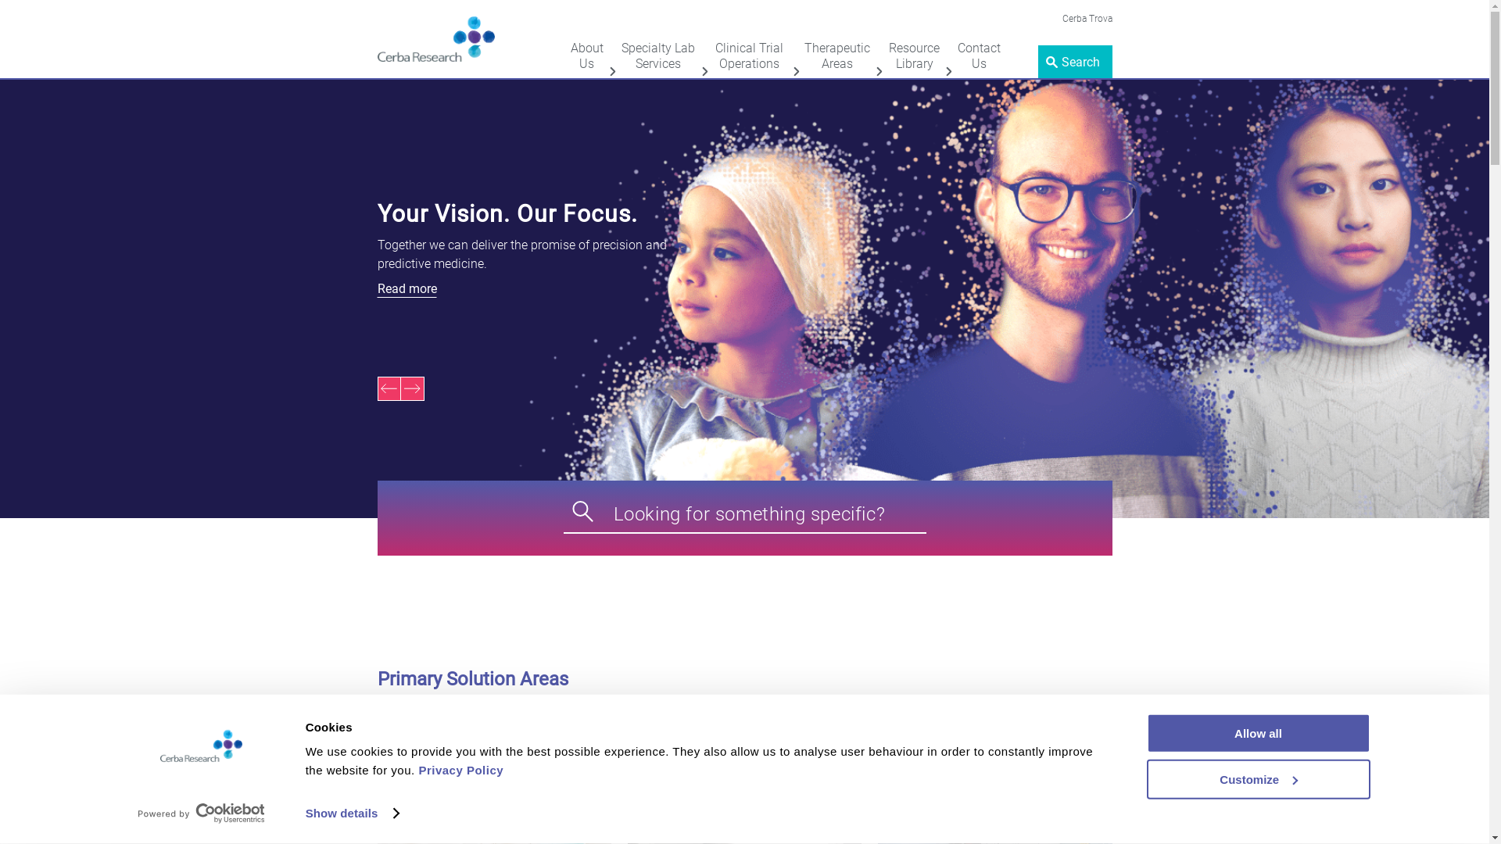 The width and height of the screenshot is (1501, 844). What do you see at coordinates (1087, 19) in the screenshot?
I see `Cerba Trova` at bounding box center [1087, 19].